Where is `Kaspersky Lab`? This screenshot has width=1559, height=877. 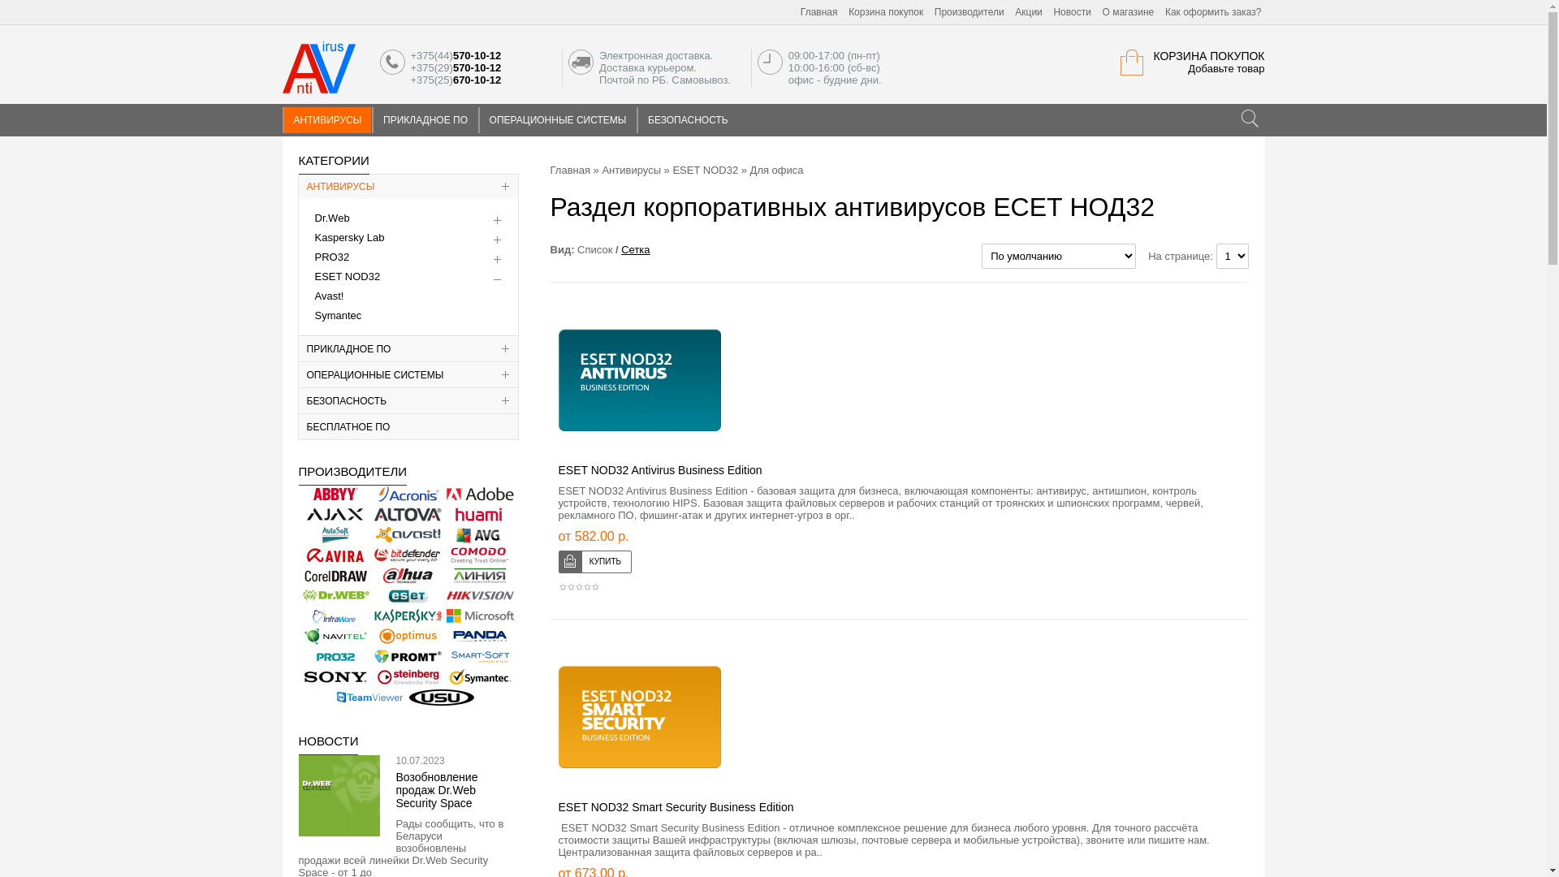 Kaspersky Lab is located at coordinates (350, 237).